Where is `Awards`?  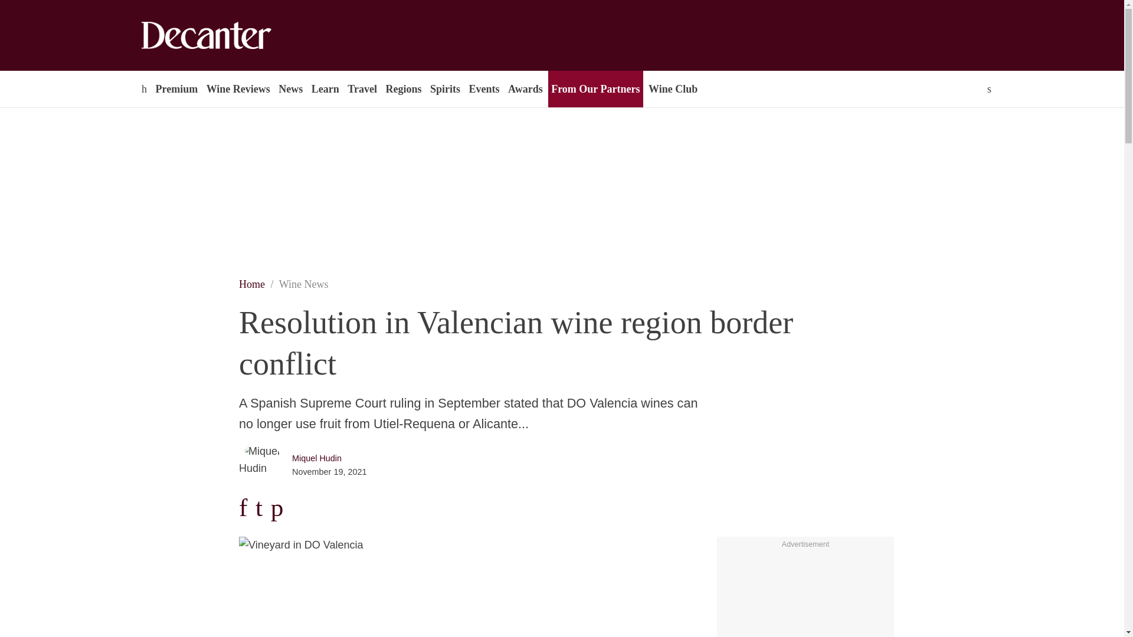 Awards is located at coordinates (525, 88).